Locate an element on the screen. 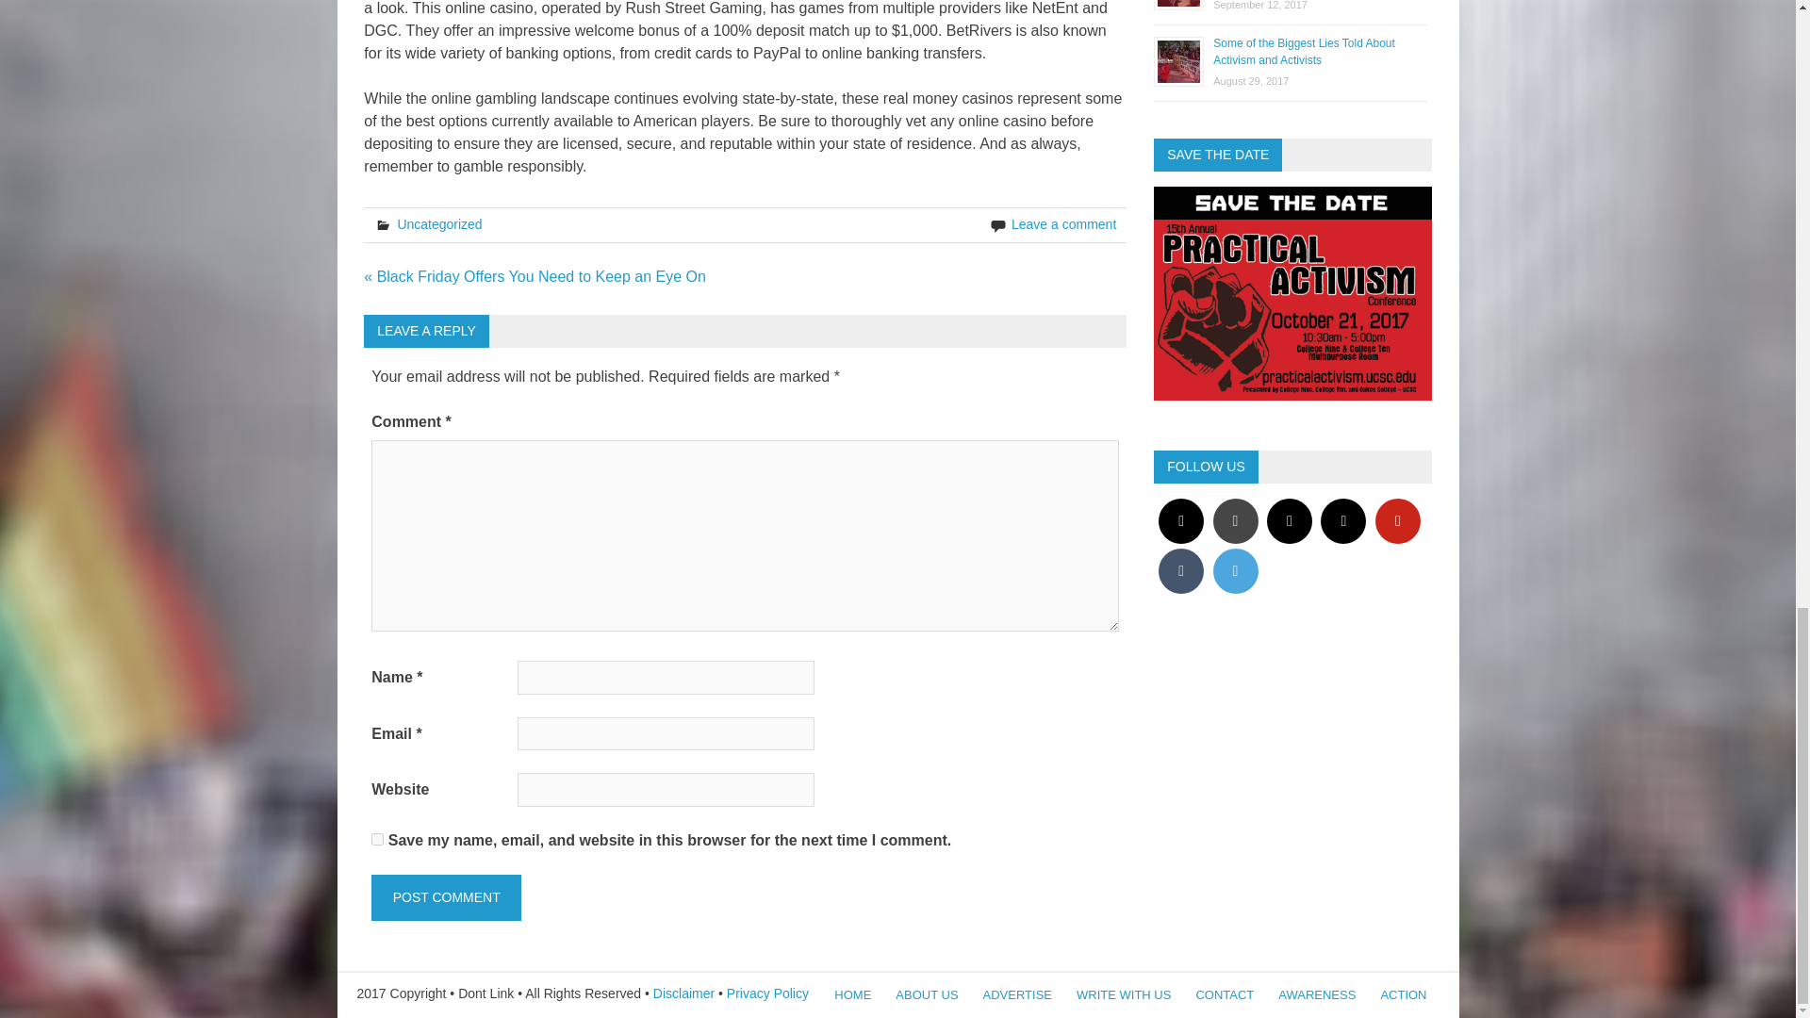 This screenshot has width=1810, height=1018. Post Comment is located at coordinates (445, 897).